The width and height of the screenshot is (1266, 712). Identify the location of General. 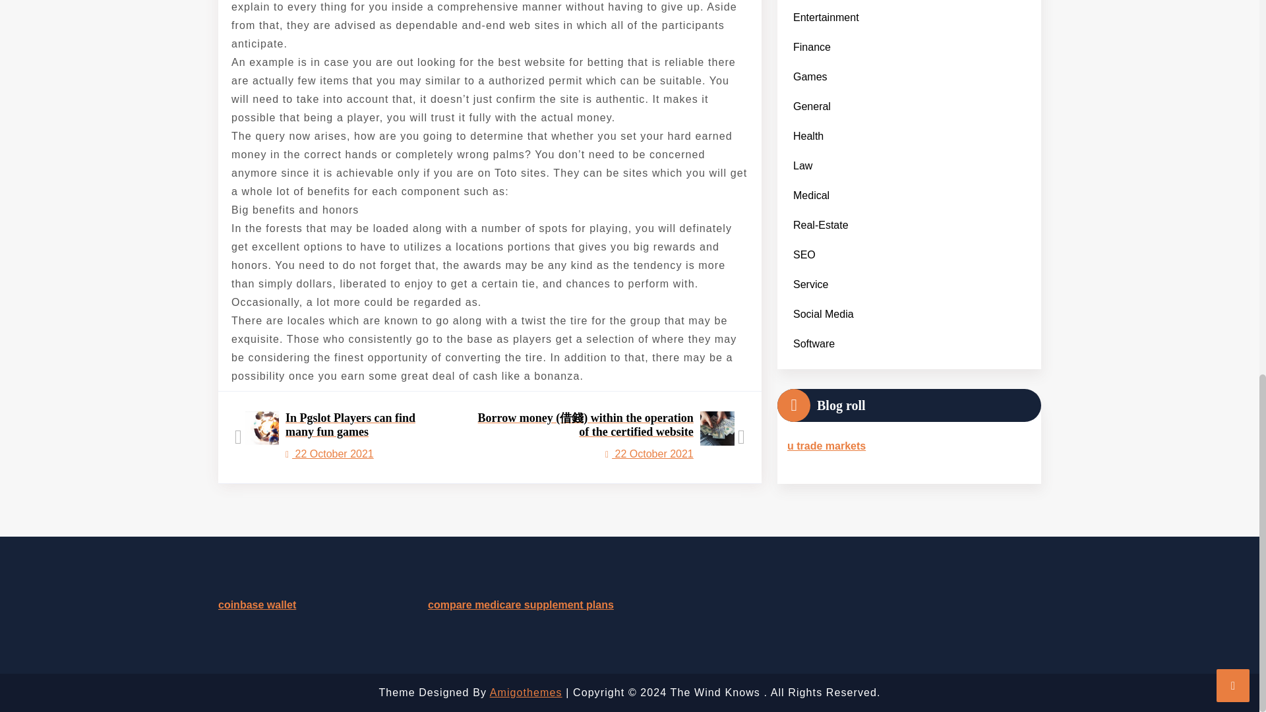
(808, 126).